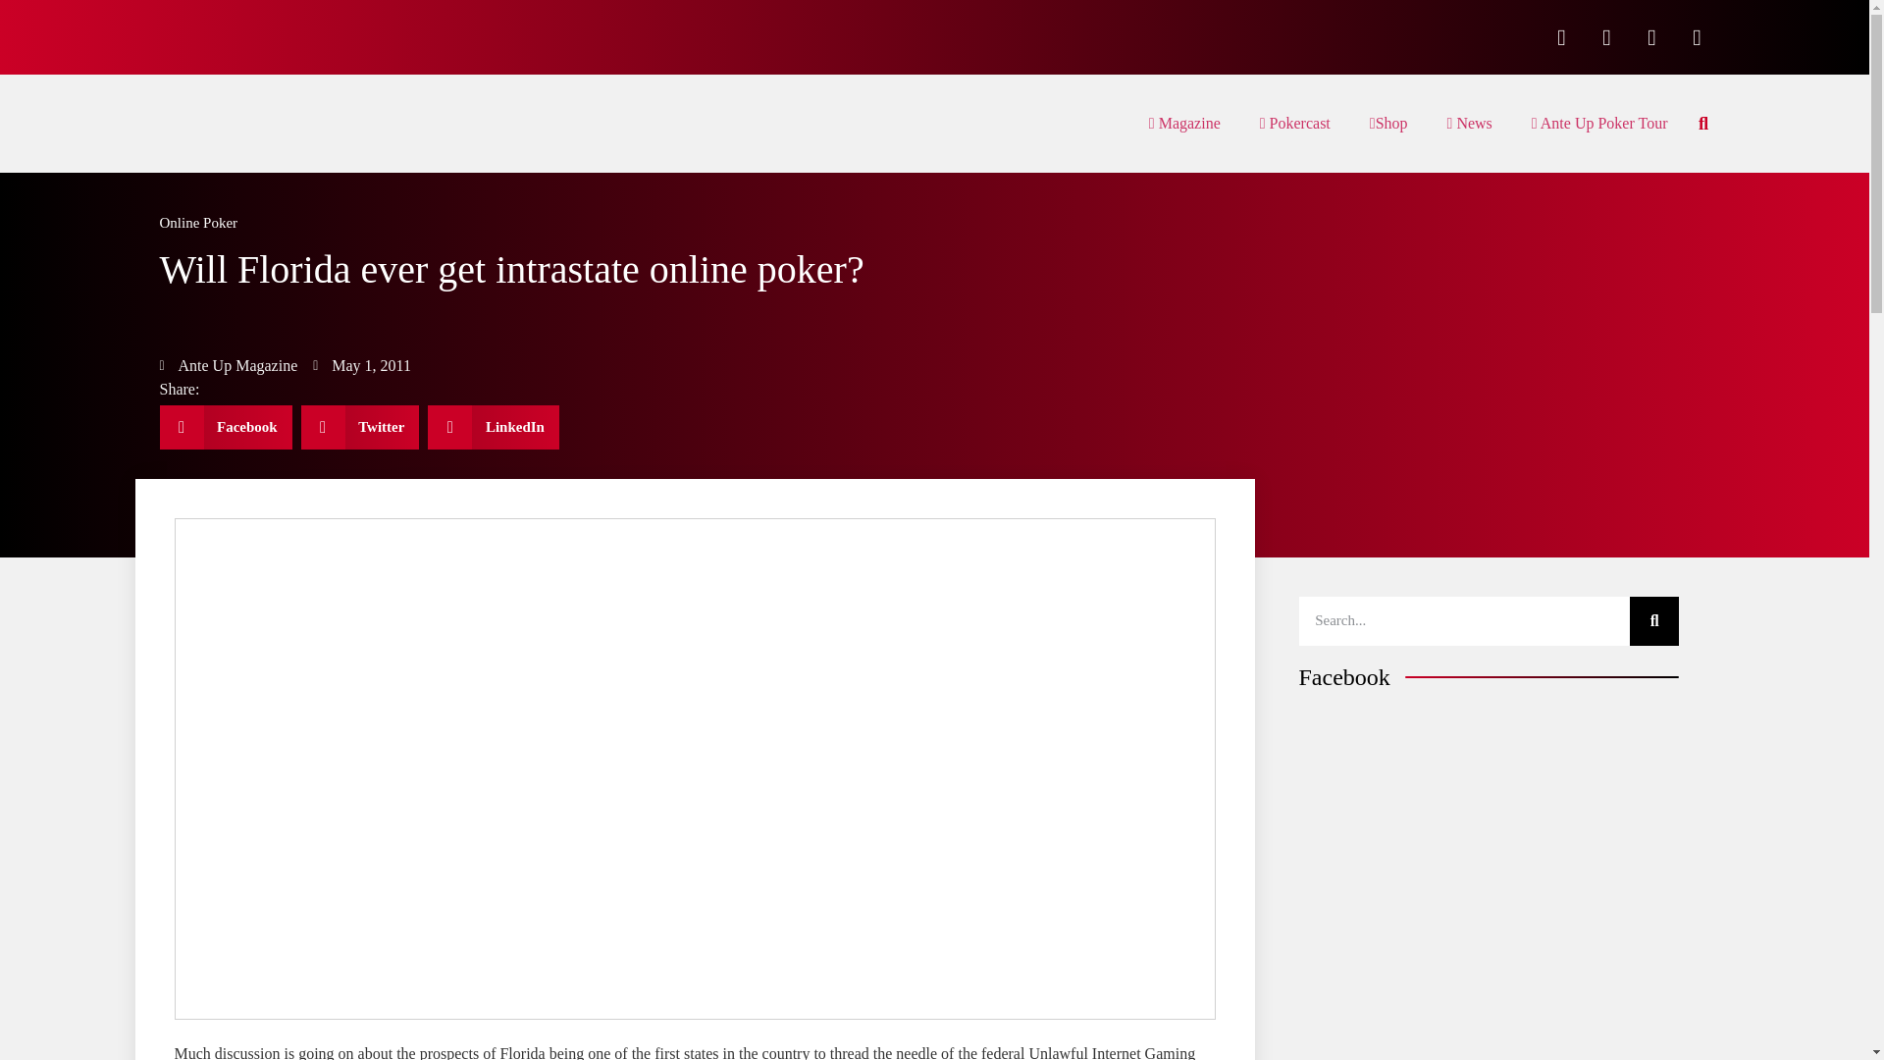  I want to click on  Magazine, so click(1183, 124).